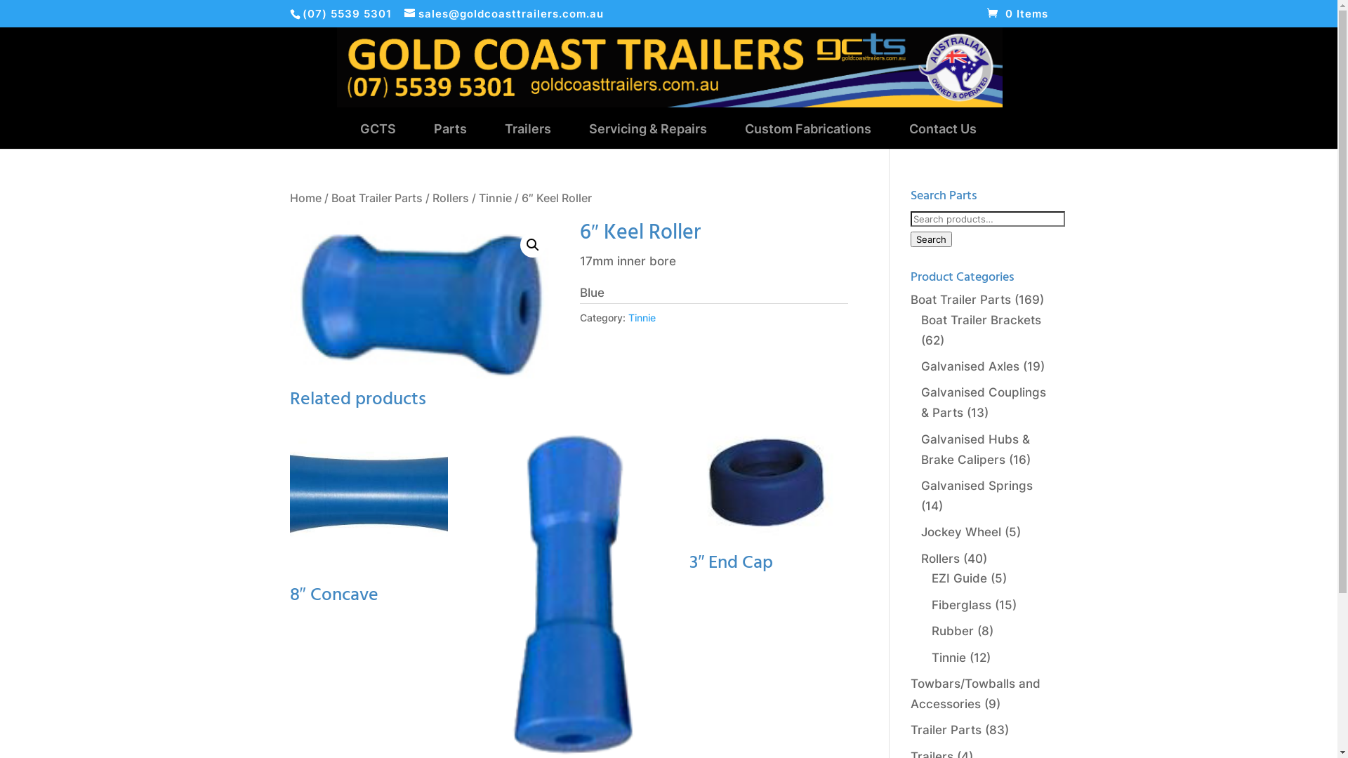  Describe the element at coordinates (953, 631) in the screenshot. I see `Rubber` at that location.